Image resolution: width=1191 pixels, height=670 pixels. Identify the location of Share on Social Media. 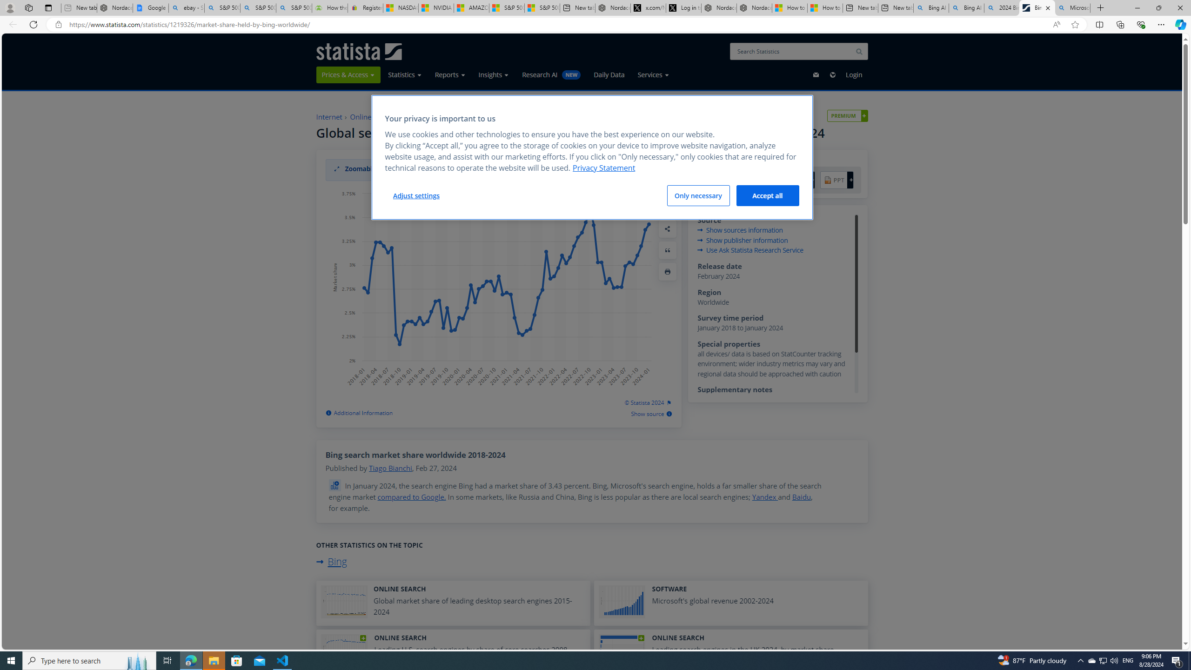
(667, 229).